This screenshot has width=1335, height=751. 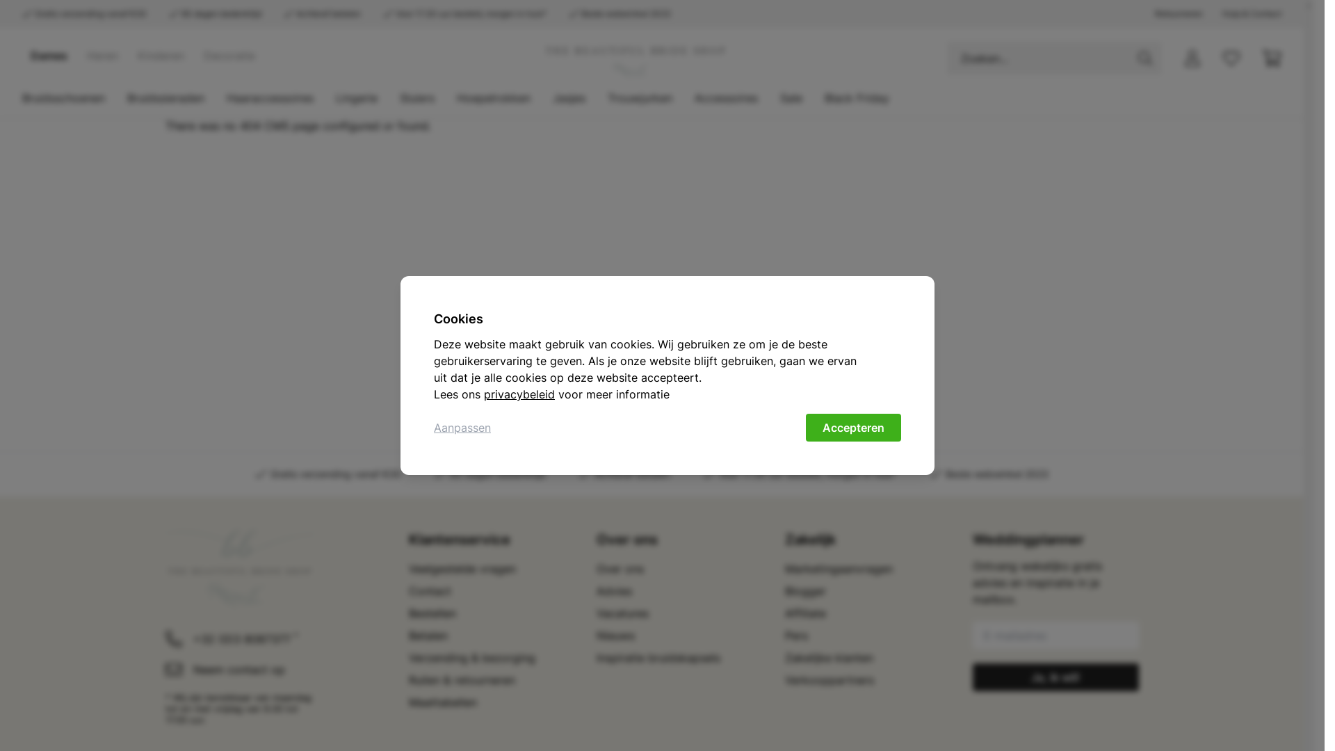 What do you see at coordinates (623, 613) in the screenshot?
I see `Vacatures` at bounding box center [623, 613].